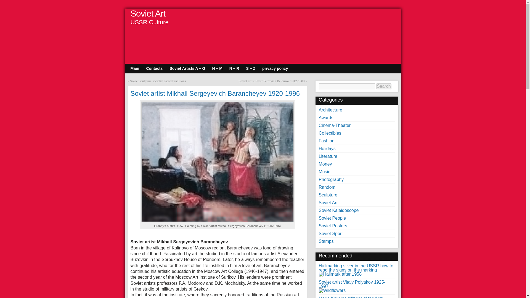 Image resolution: width=530 pixels, height=298 pixels. I want to click on Soviet Art, so click(148, 13).